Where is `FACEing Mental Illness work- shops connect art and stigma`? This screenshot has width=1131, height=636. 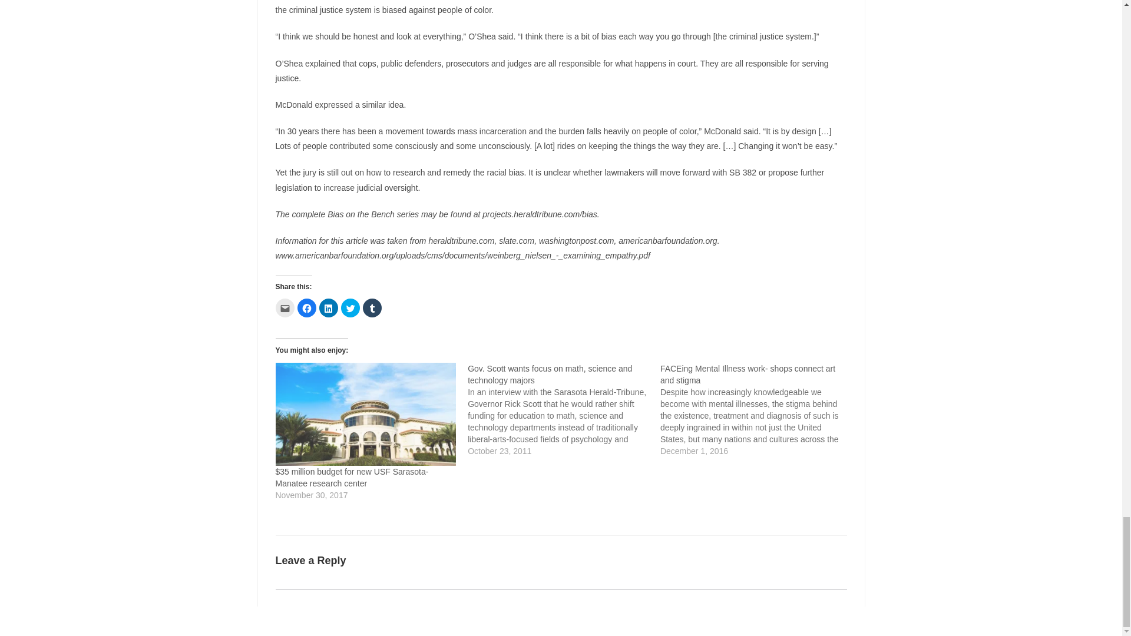 FACEing Mental Illness work- shops connect art and stigma is located at coordinates (748, 375).